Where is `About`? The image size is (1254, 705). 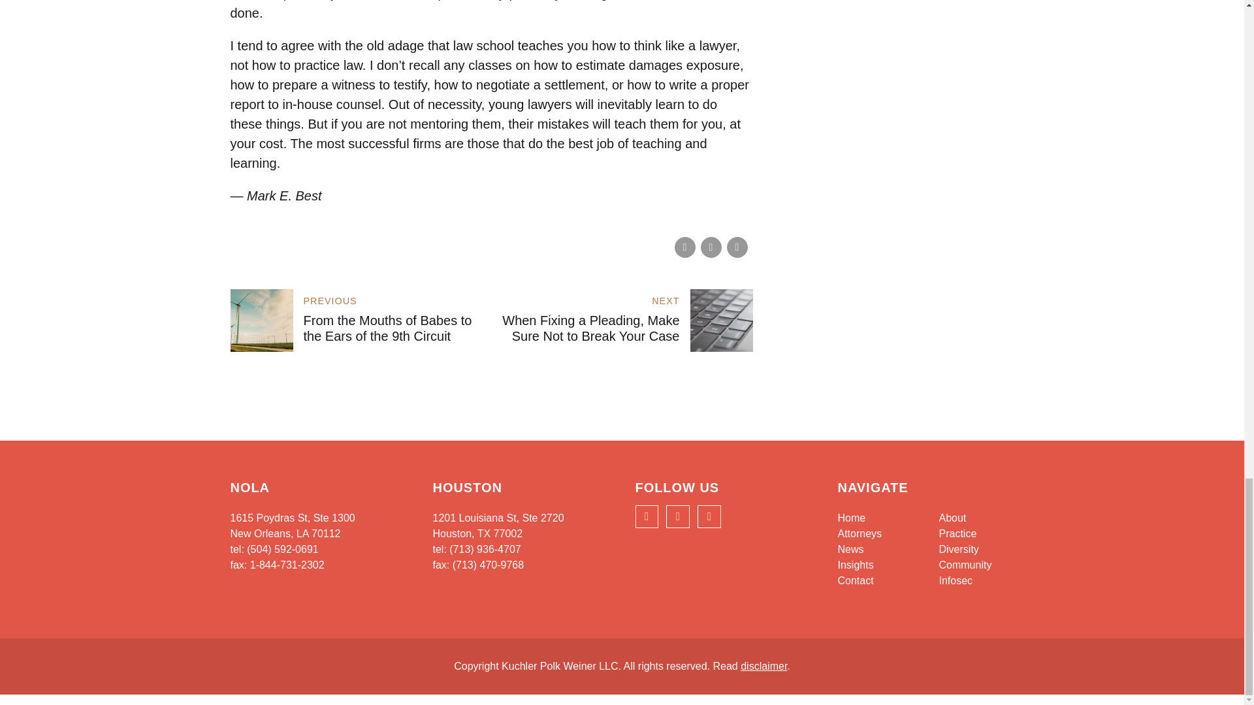 About is located at coordinates (953, 518).